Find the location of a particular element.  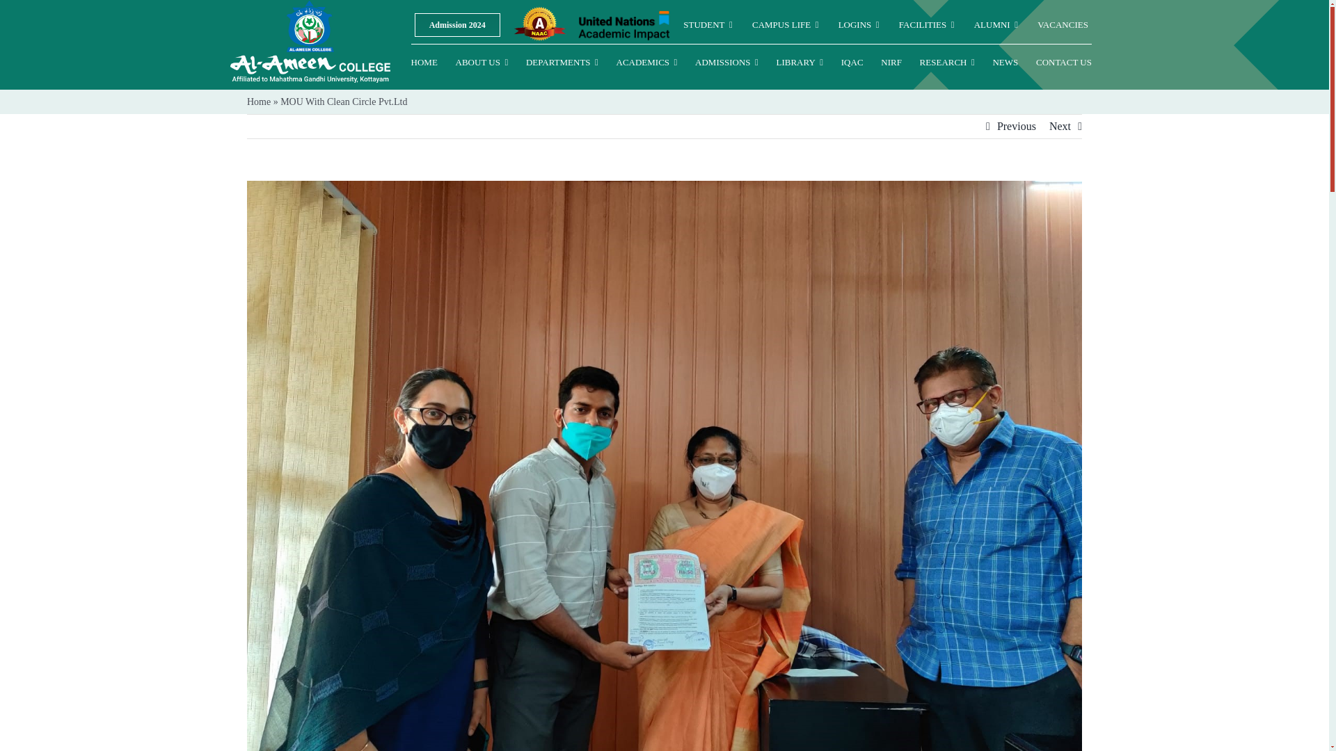

CAMPUS LIFE is located at coordinates (785, 24).